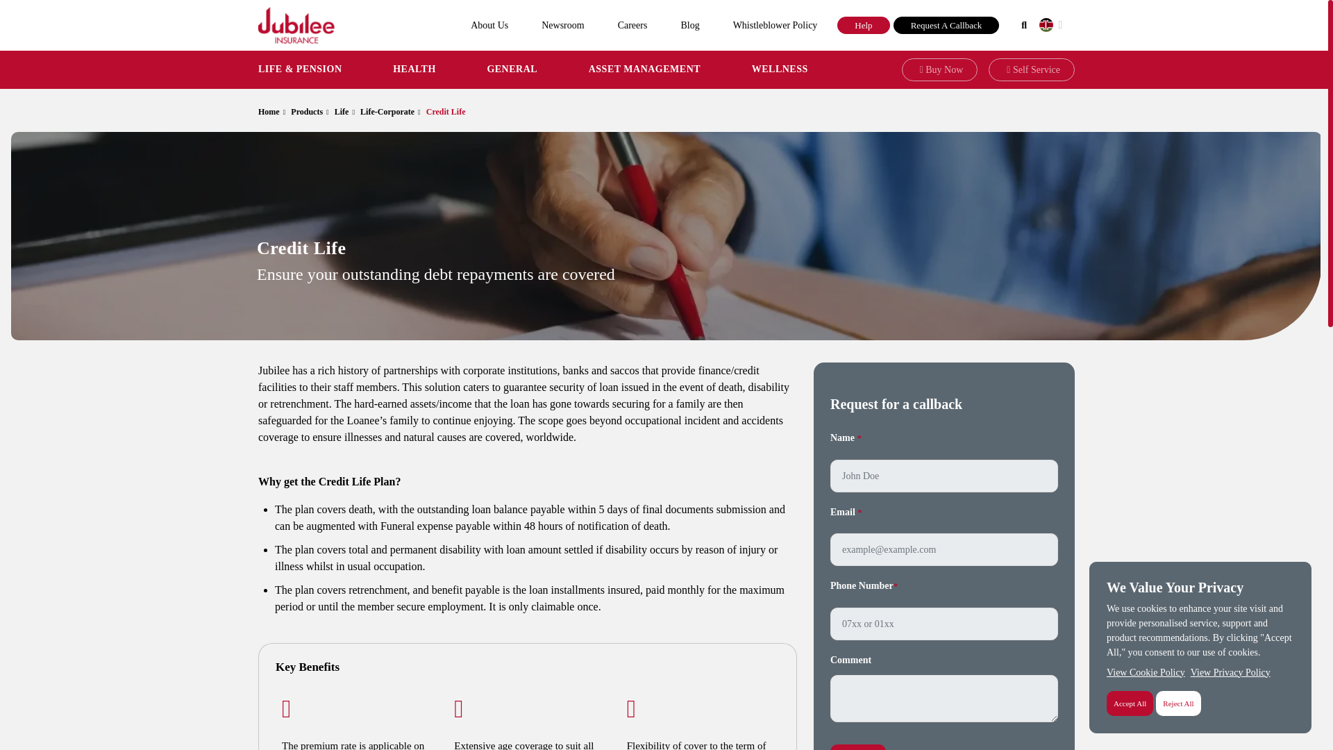 The image size is (1333, 750). What do you see at coordinates (690, 25) in the screenshot?
I see `Blog` at bounding box center [690, 25].